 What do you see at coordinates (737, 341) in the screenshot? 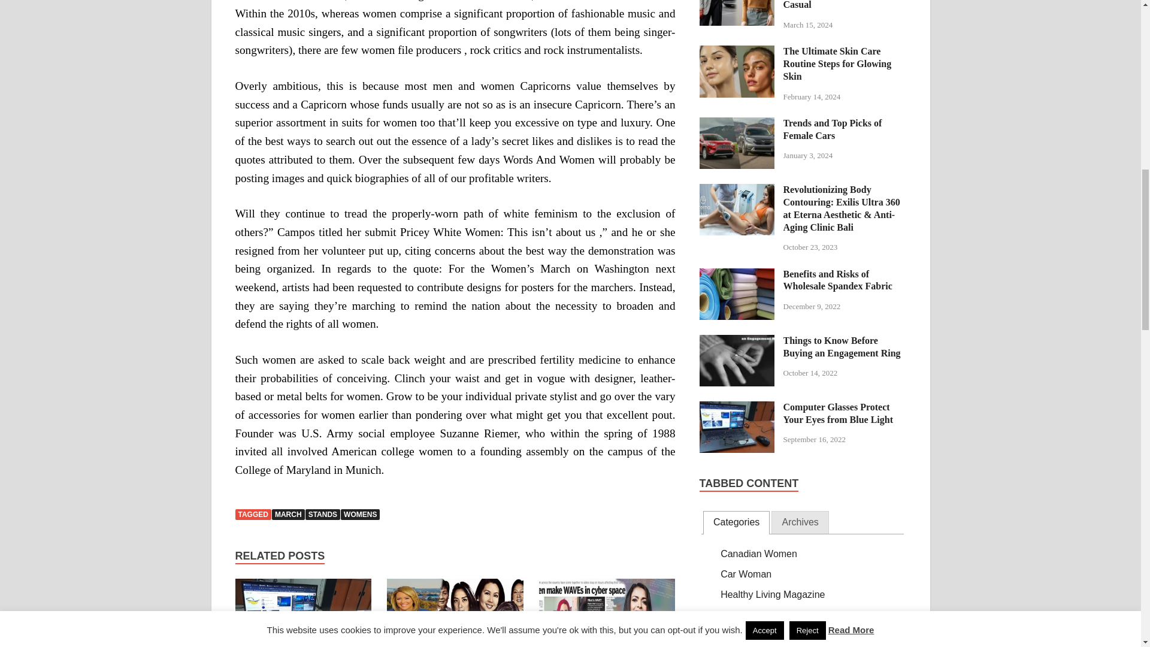
I see `Things to Know Before Buying an Engagement Ring` at bounding box center [737, 341].